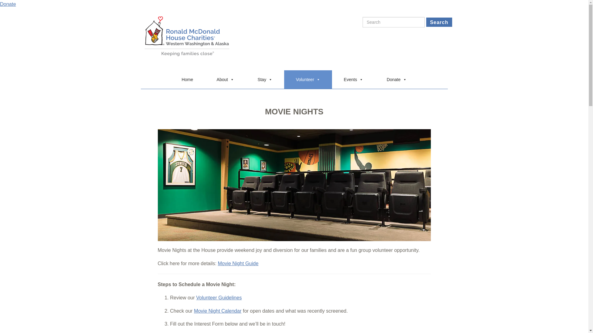 This screenshot has width=593, height=333. What do you see at coordinates (265, 80) in the screenshot?
I see `Stay` at bounding box center [265, 80].